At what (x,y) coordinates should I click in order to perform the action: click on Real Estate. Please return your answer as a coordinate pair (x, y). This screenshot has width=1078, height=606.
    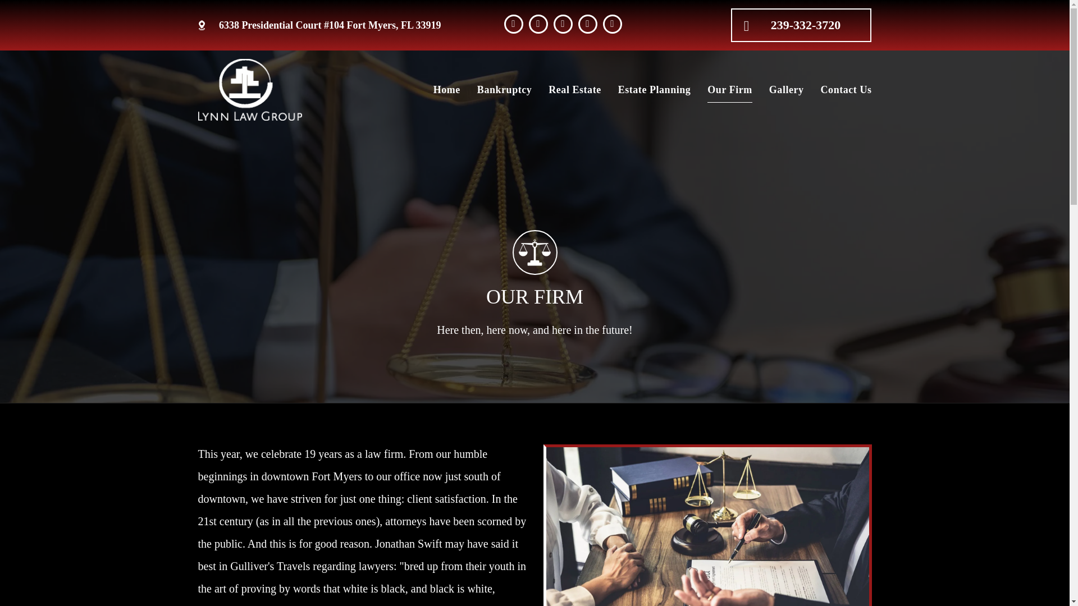
    Looking at the image, I should click on (570, 89).